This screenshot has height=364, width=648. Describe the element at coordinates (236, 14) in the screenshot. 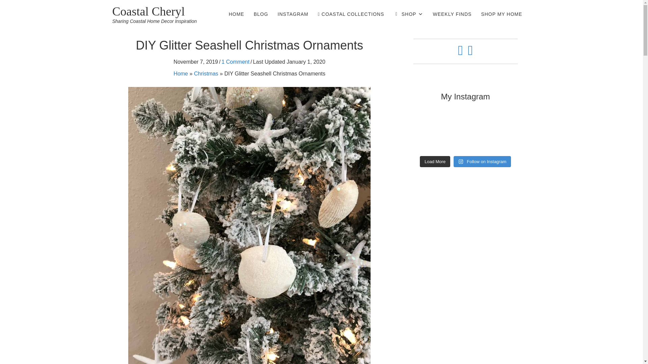

I see `HOME` at that location.